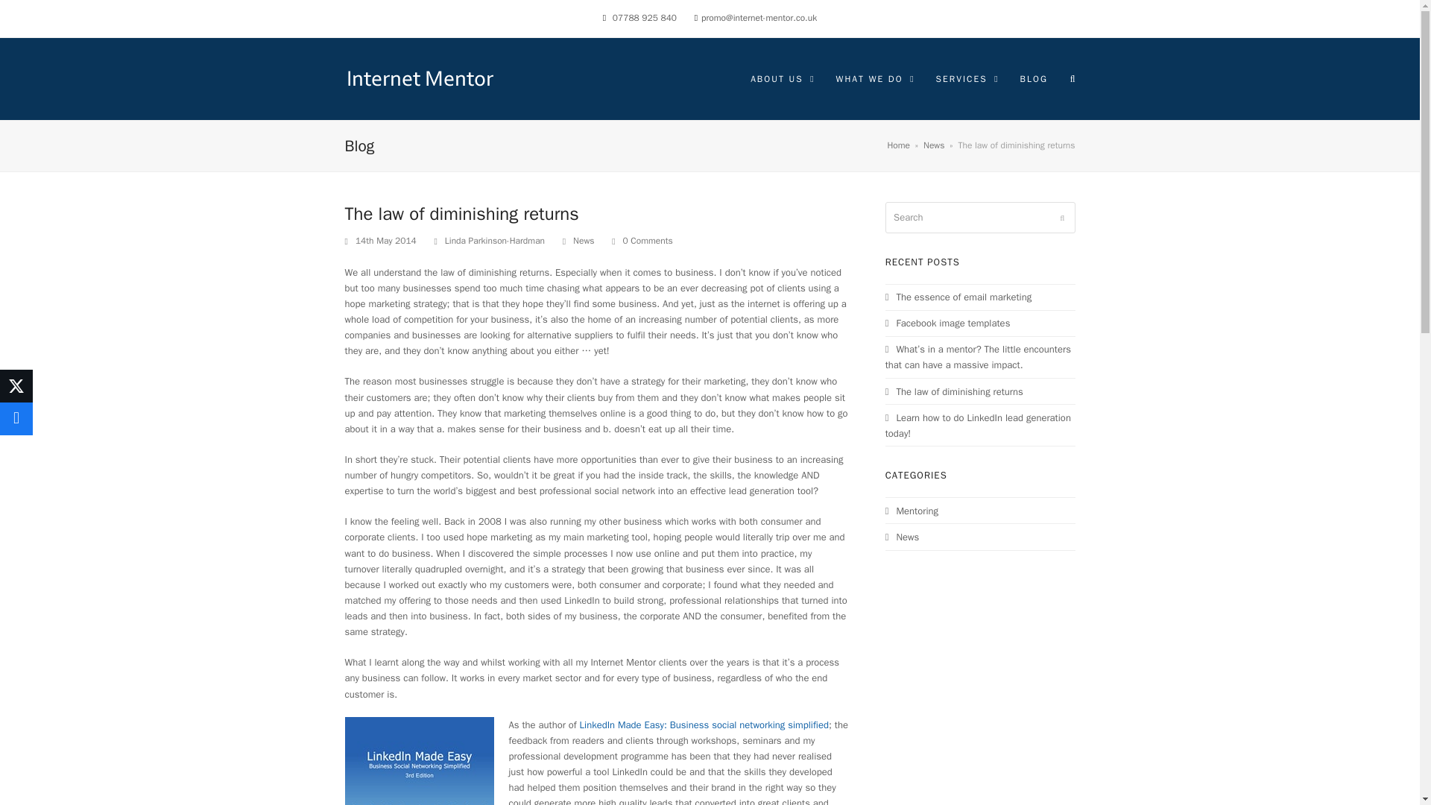  Describe the element at coordinates (647, 241) in the screenshot. I see `0 Comments` at that location.